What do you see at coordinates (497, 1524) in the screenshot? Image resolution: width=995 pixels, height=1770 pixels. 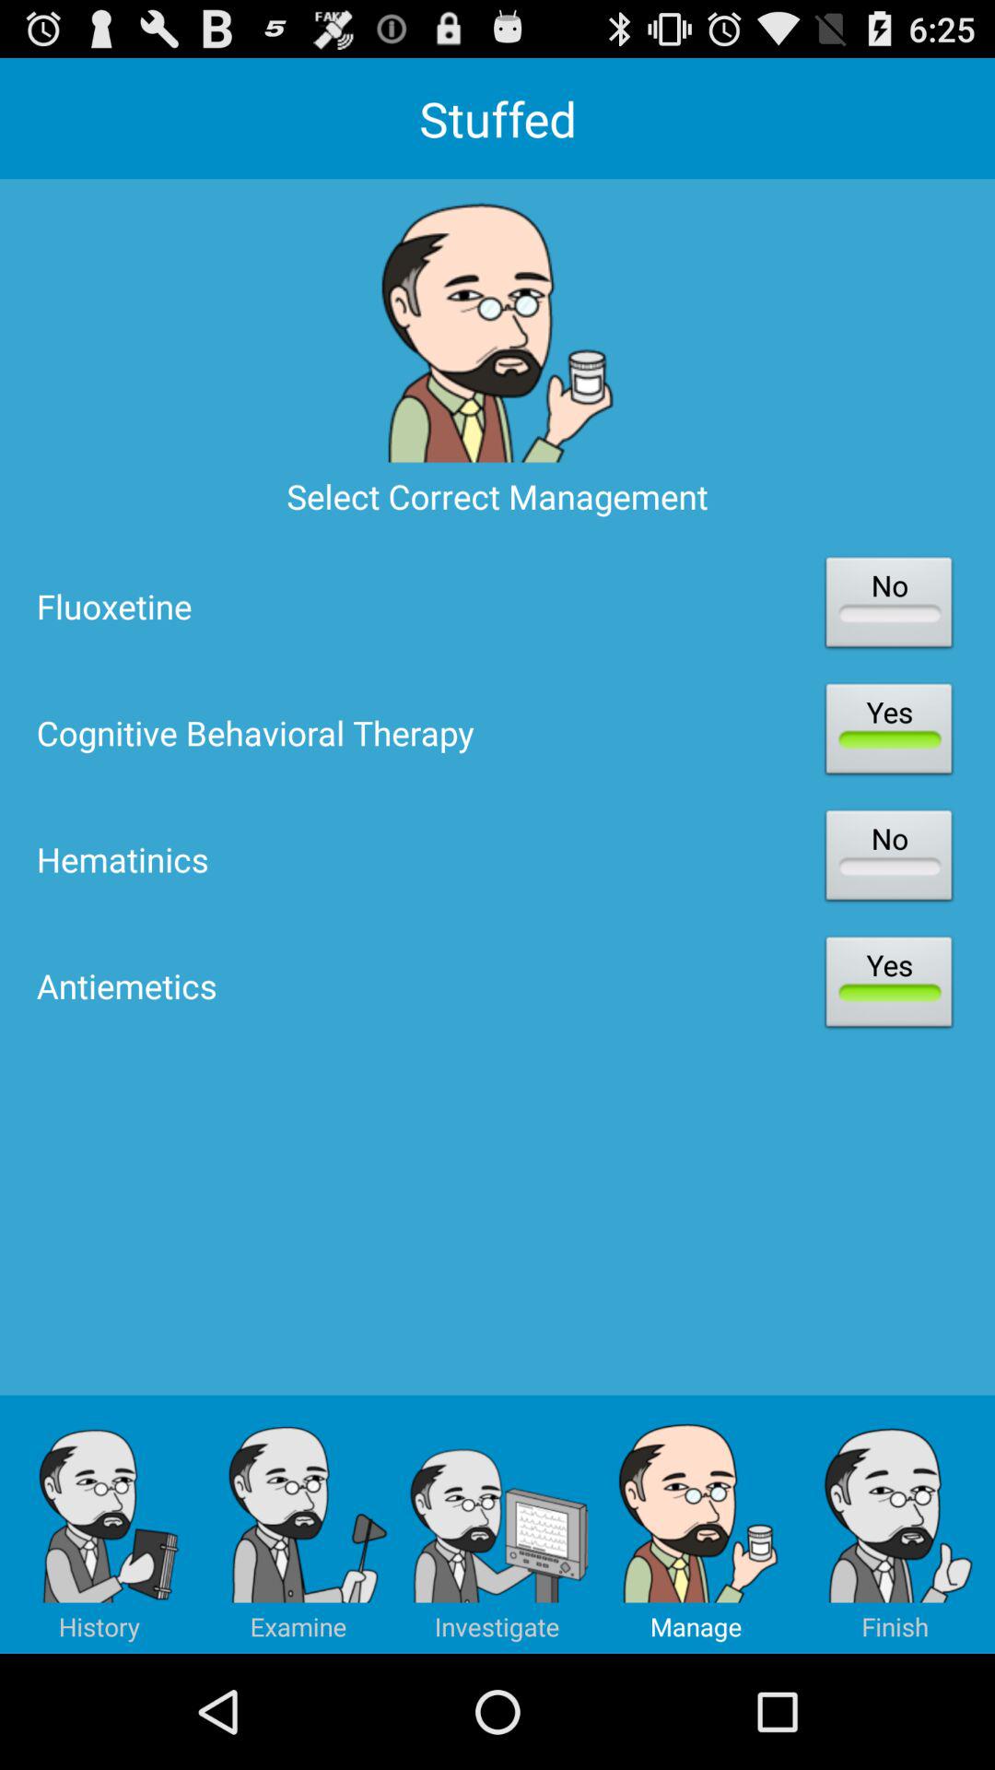 I see `choose the icon below the antiemetics item` at bounding box center [497, 1524].